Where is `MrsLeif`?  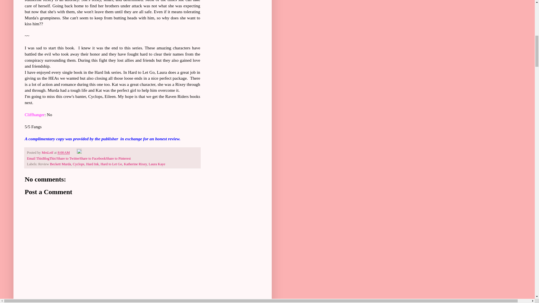 MrsLeif is located at coordinates (48, 152).